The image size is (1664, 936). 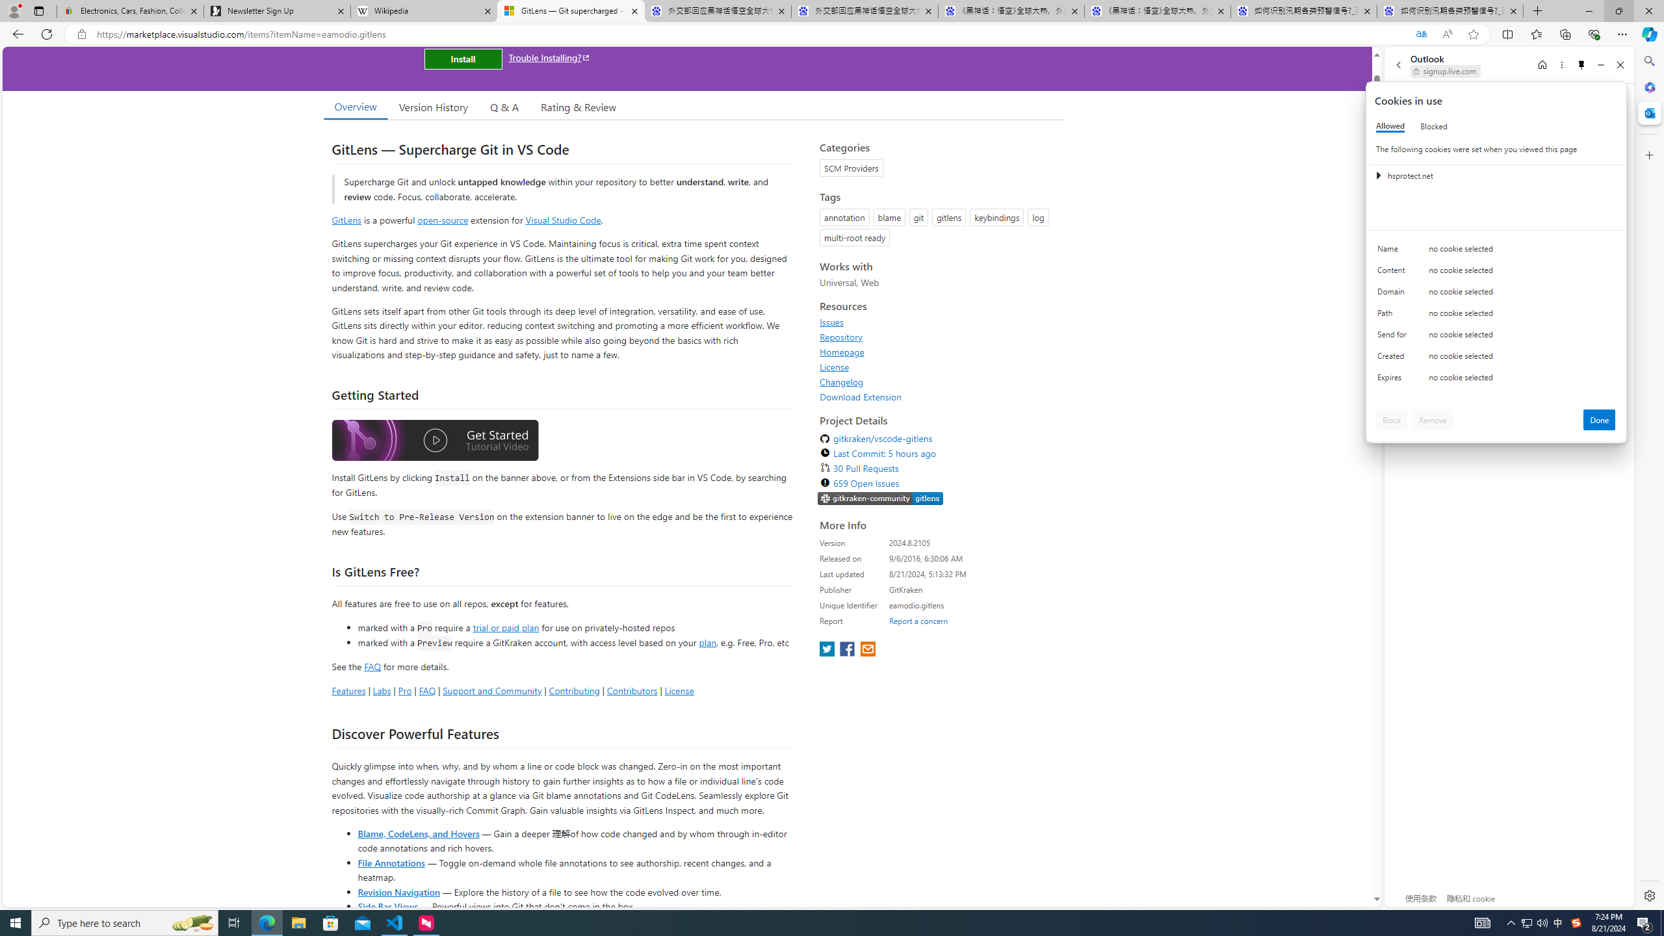 What do you see at coordinates (707, 643) in the screenshot?
I see `plan` at bounding box center [707, 643].